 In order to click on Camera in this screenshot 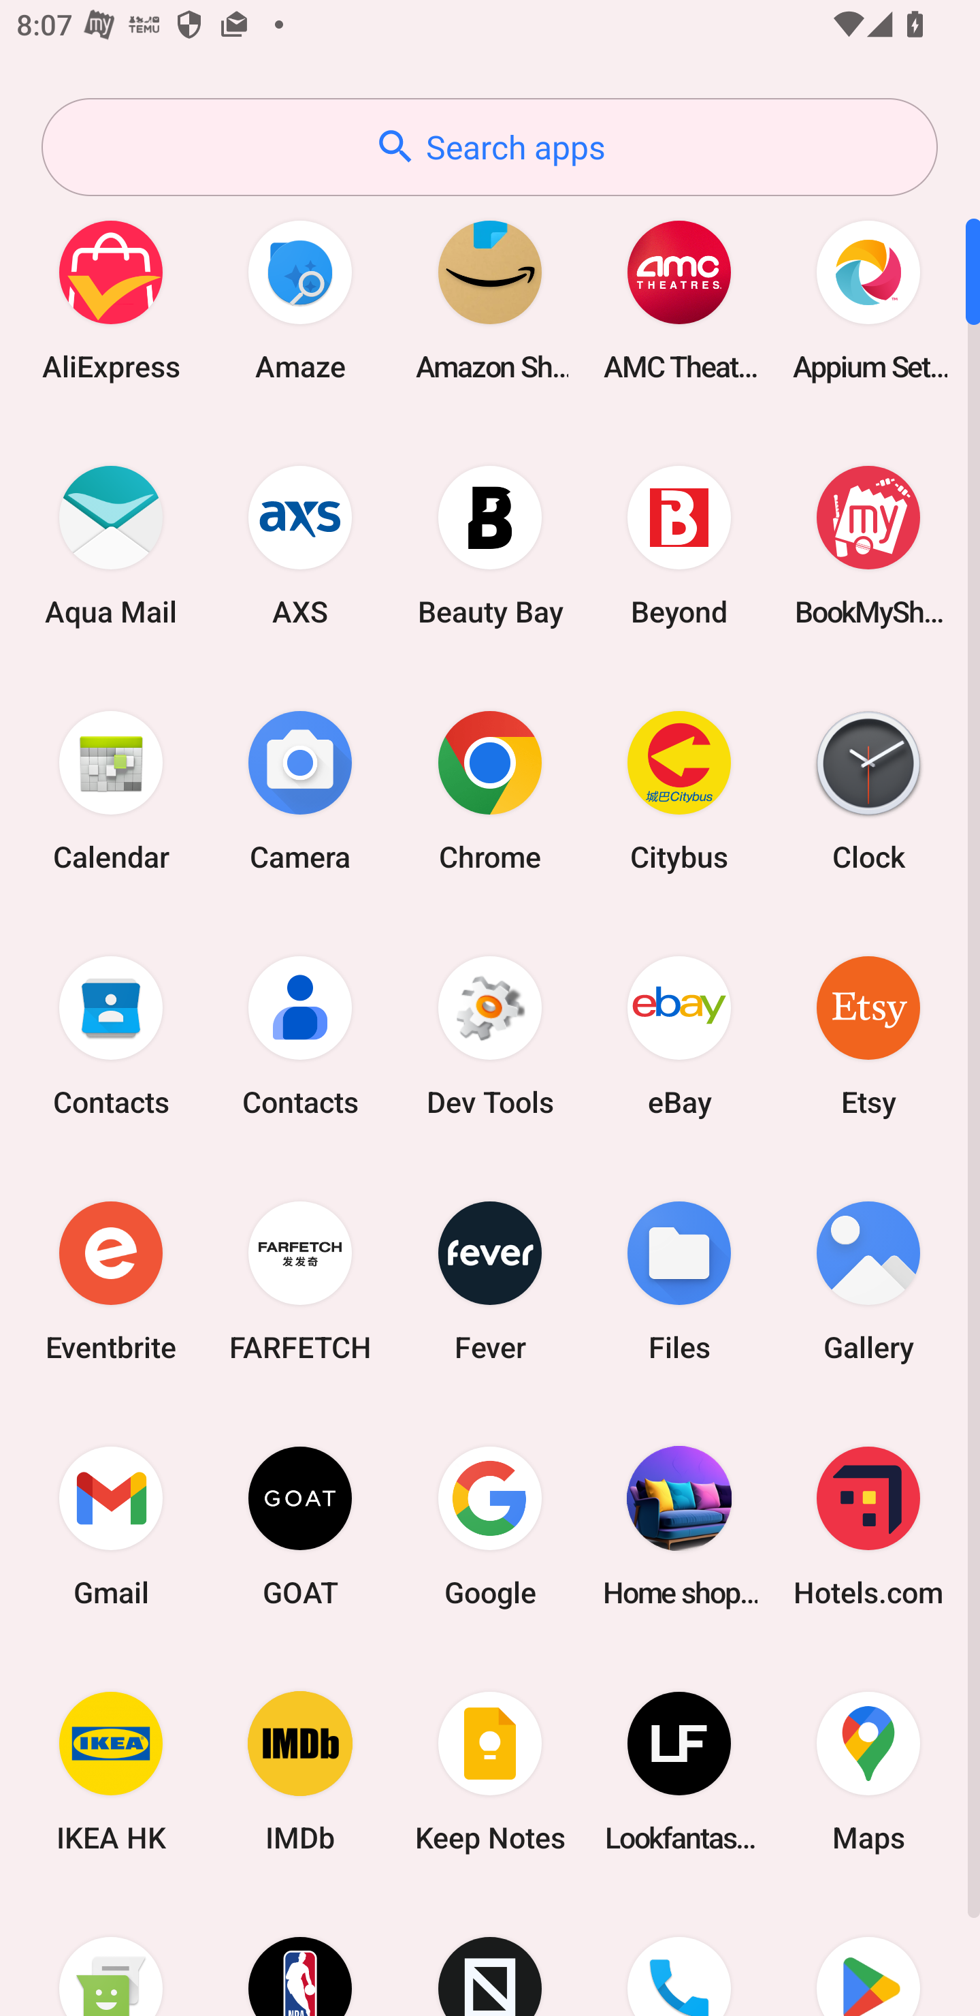, I will do `click(300, 790)`.